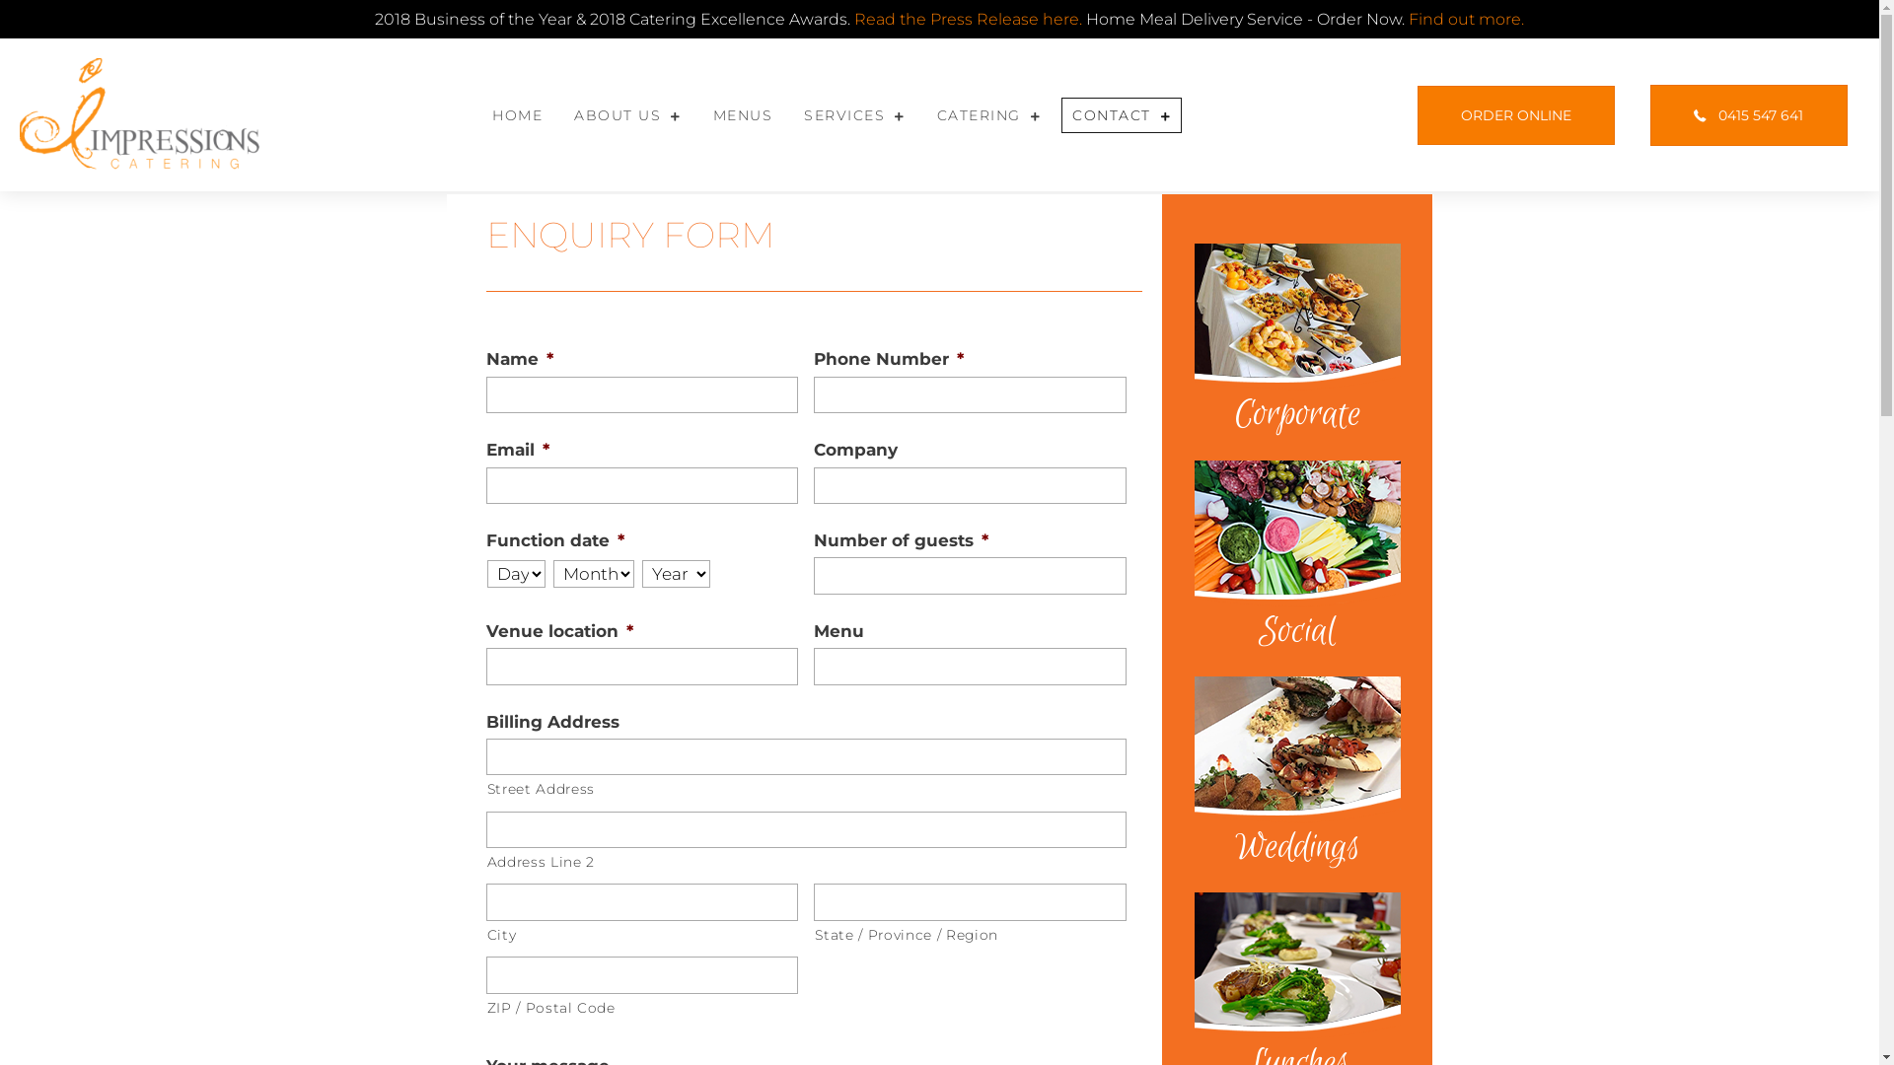 Image resolution: width=1894 pixels, height=1065 pixels. Describe the element at coordinates (1298, 631) in the screenshot. I see `Social` at that location.